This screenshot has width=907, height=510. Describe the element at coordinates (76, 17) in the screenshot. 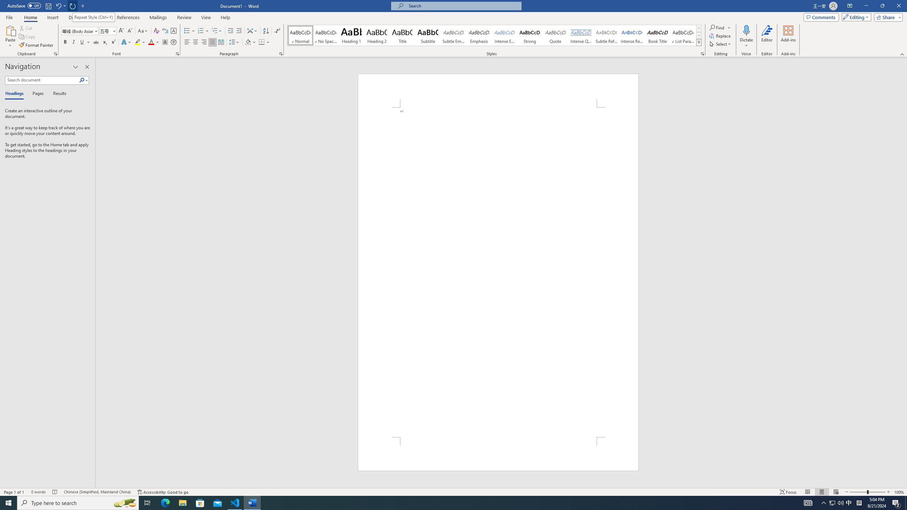

I see `Design` at that location.